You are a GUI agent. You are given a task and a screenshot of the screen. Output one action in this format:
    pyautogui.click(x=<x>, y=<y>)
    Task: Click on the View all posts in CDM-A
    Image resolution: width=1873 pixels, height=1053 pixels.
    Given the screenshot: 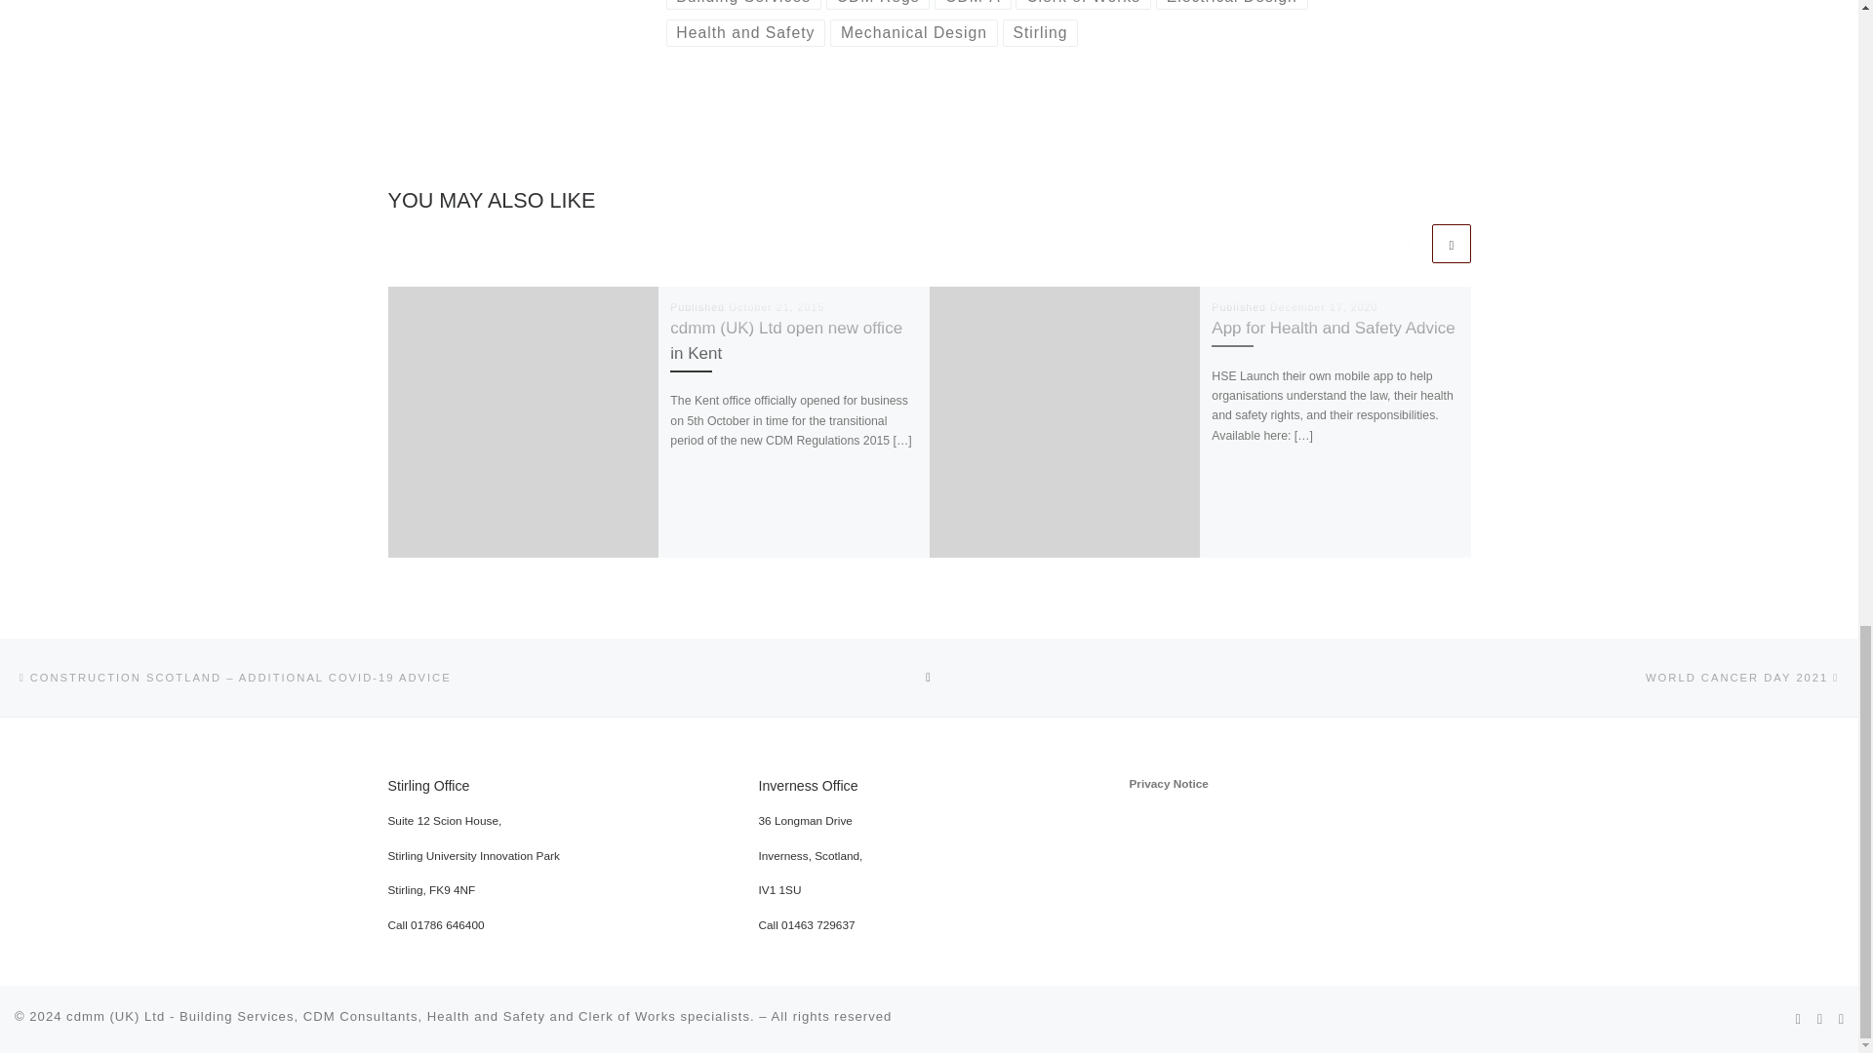 What is the action you would take?
    pyautogui.click(x=973, y=5)
    